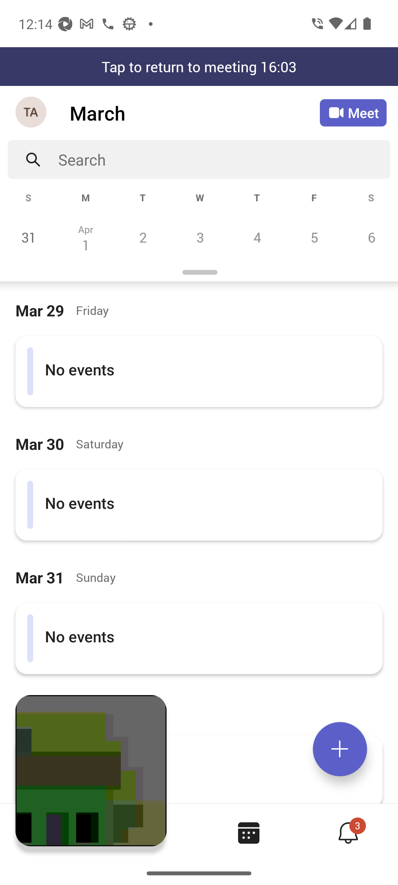  I want to click on Tuesday, April 2 2, so click(143, 237).